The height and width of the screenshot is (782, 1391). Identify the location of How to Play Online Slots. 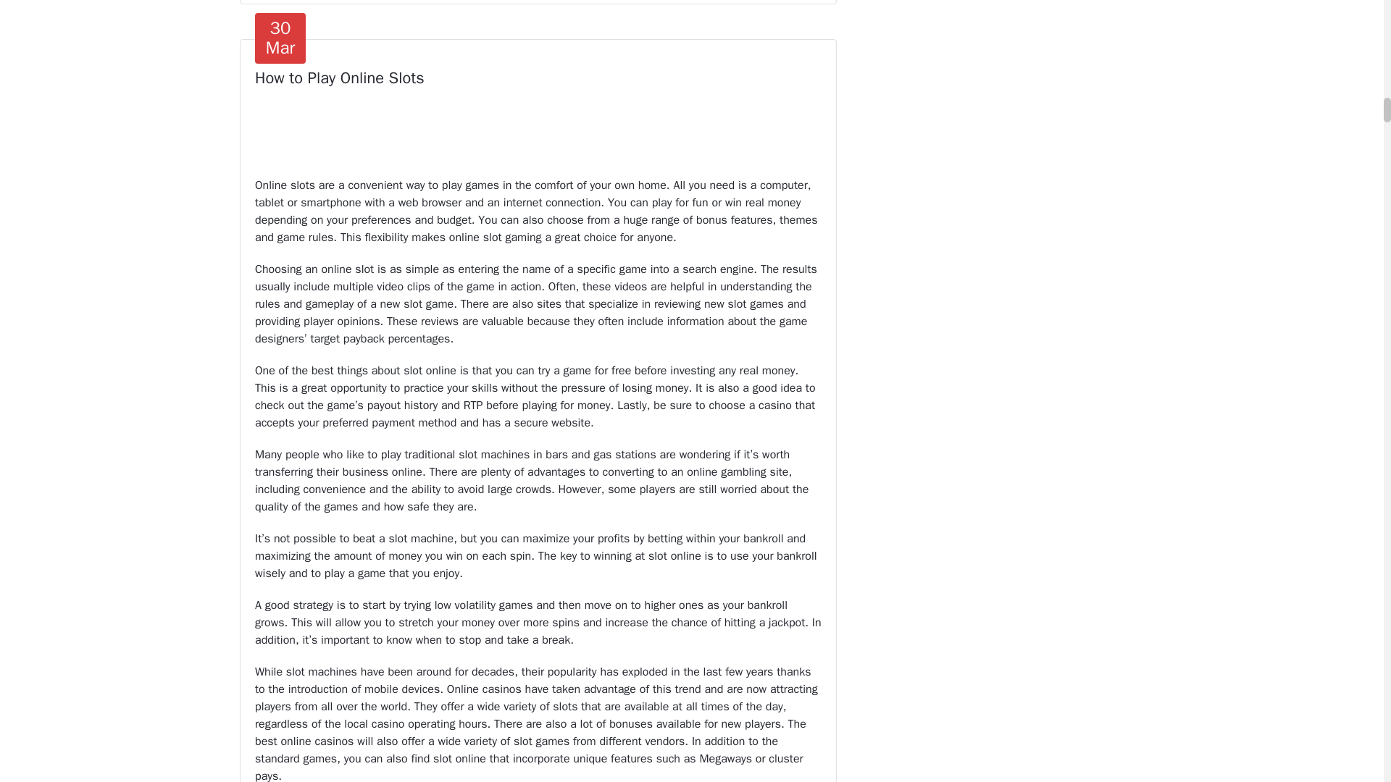
(339, 78).